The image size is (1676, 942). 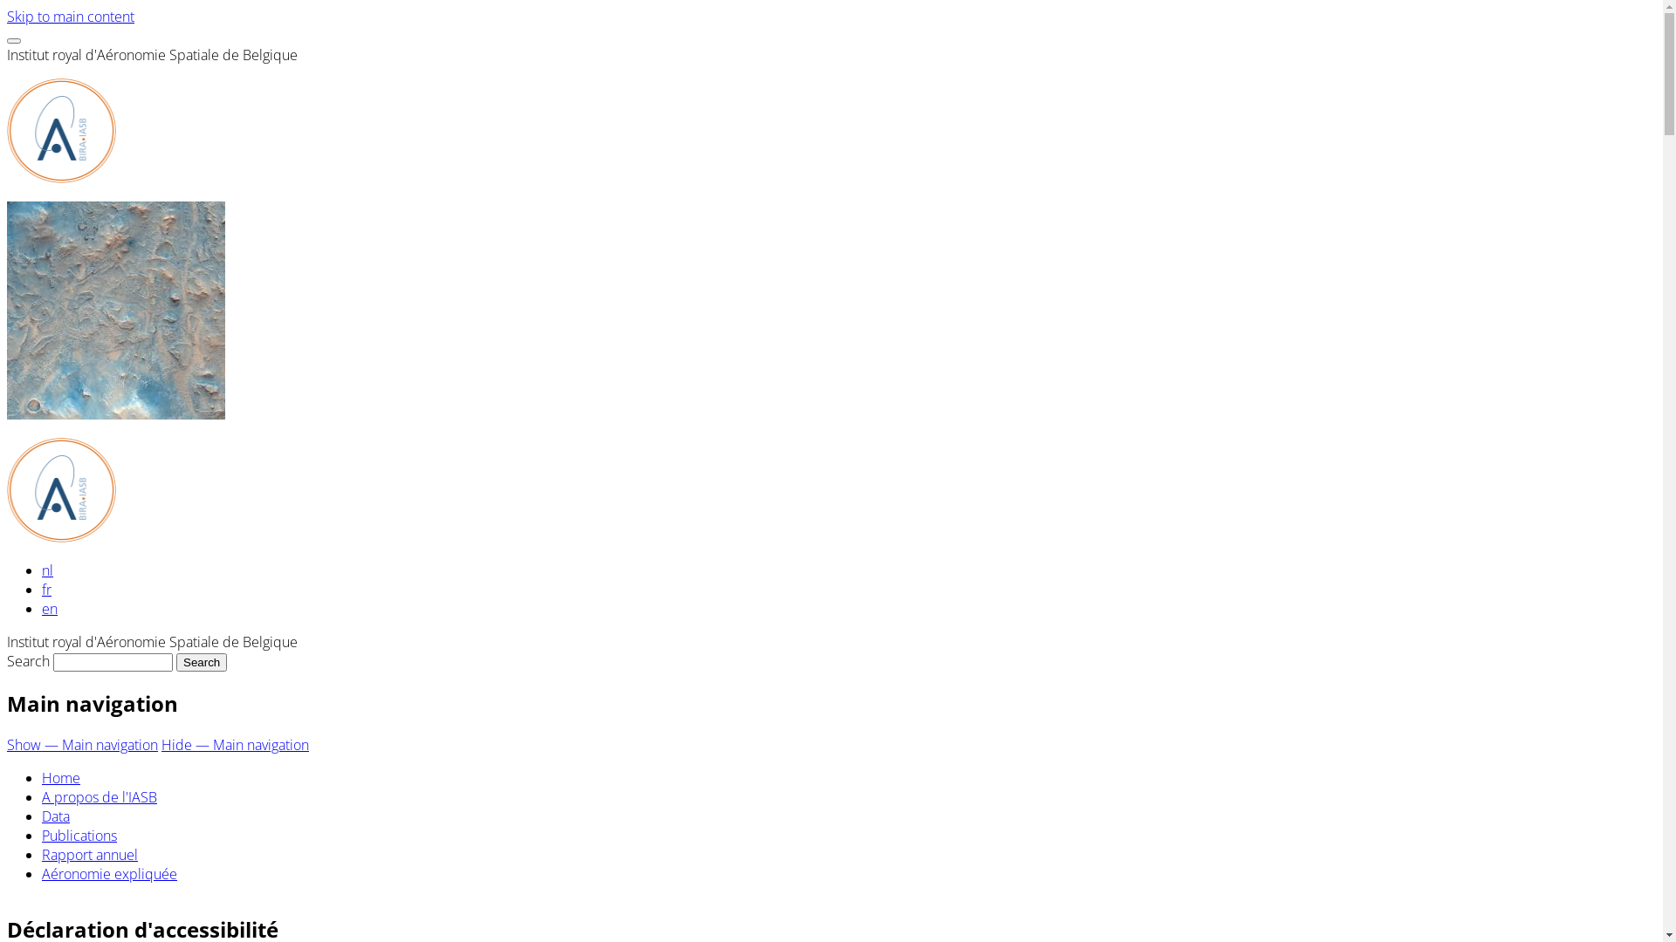 I want to click on Rapport annuel, so click(x=90, y=855).